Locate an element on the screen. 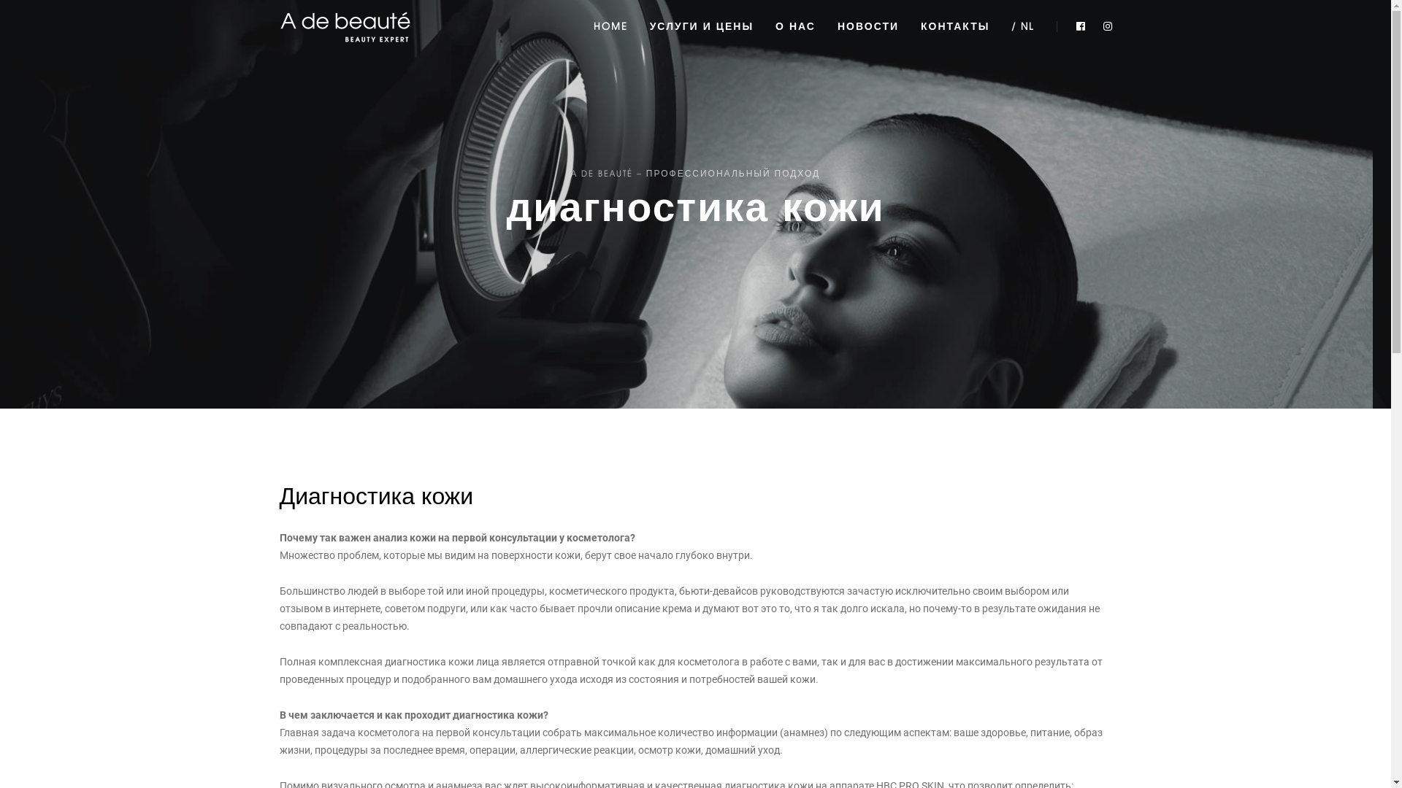 Image resolution: width=1402 pixels, height=788 pixels. Instagram is located at coordinates (1104, 26).